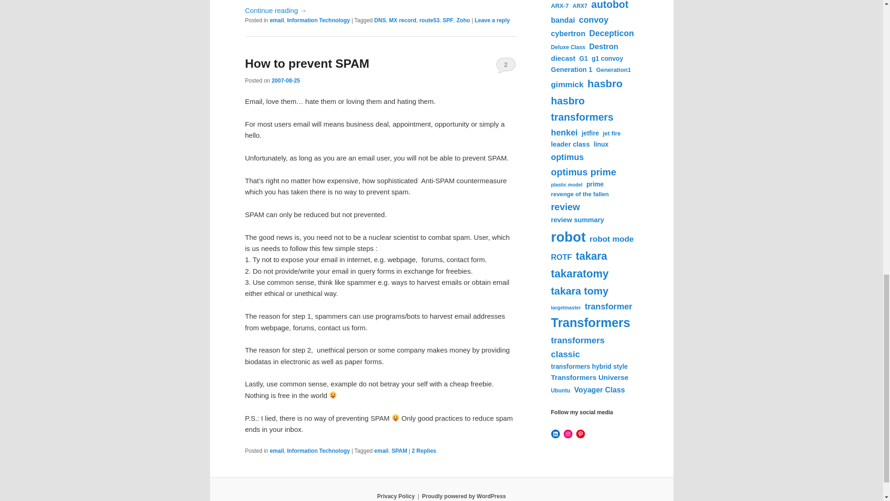  I want to click on Information Technology, so click(318, 451).